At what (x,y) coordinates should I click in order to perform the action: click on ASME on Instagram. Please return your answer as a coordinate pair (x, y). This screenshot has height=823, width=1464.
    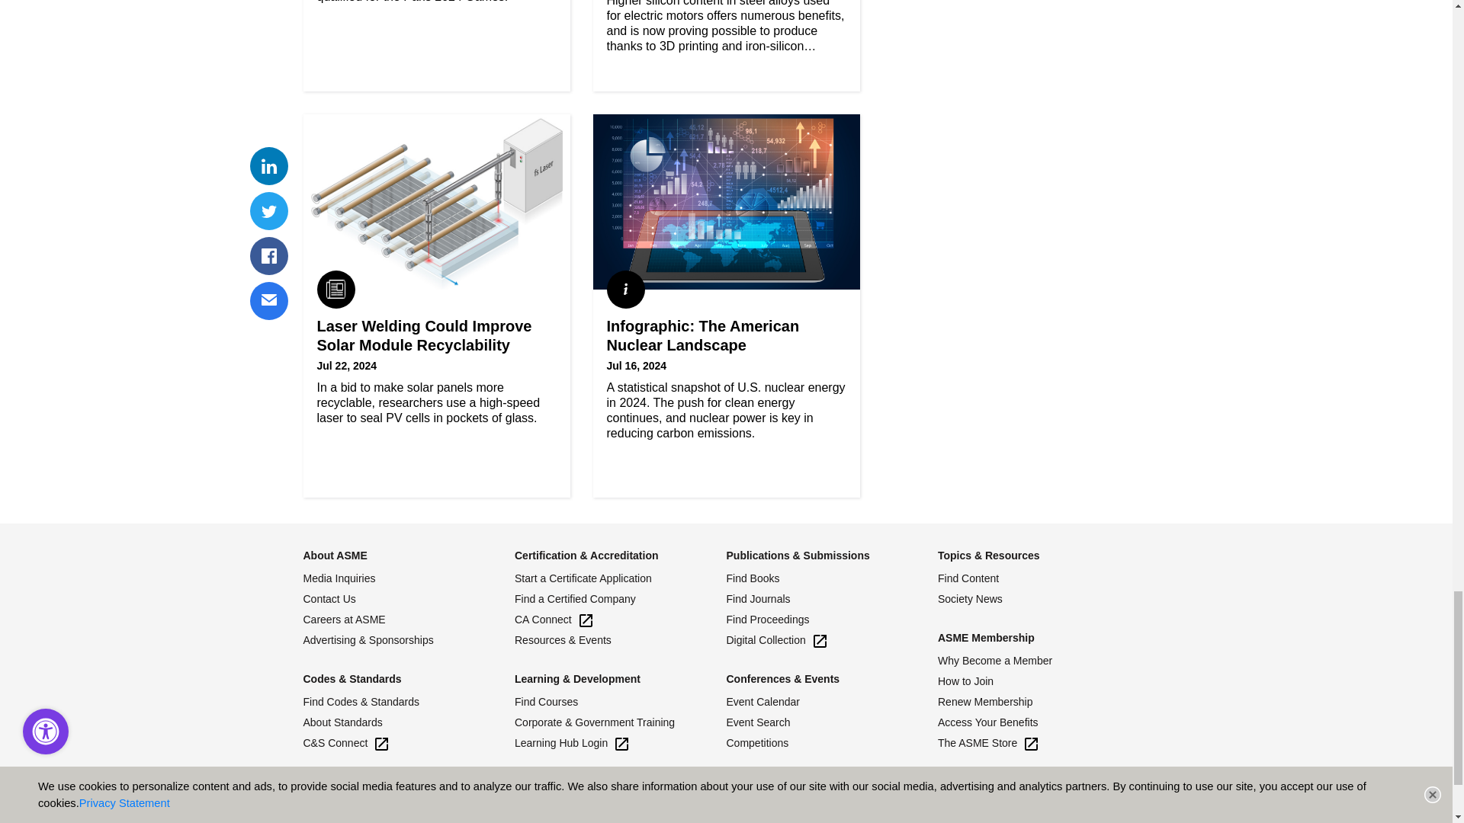
    Looking at the image, I should click on (422, 786).